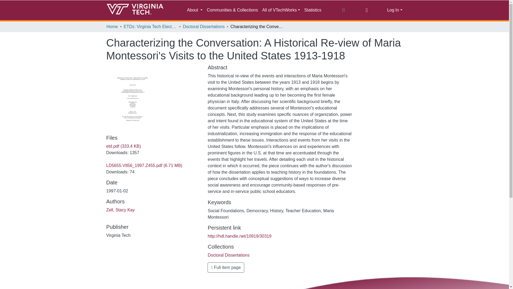  What do you see at coordinates (313, 10) in the screenshot?
I see `Statistics` at bounding box center [313, 10].